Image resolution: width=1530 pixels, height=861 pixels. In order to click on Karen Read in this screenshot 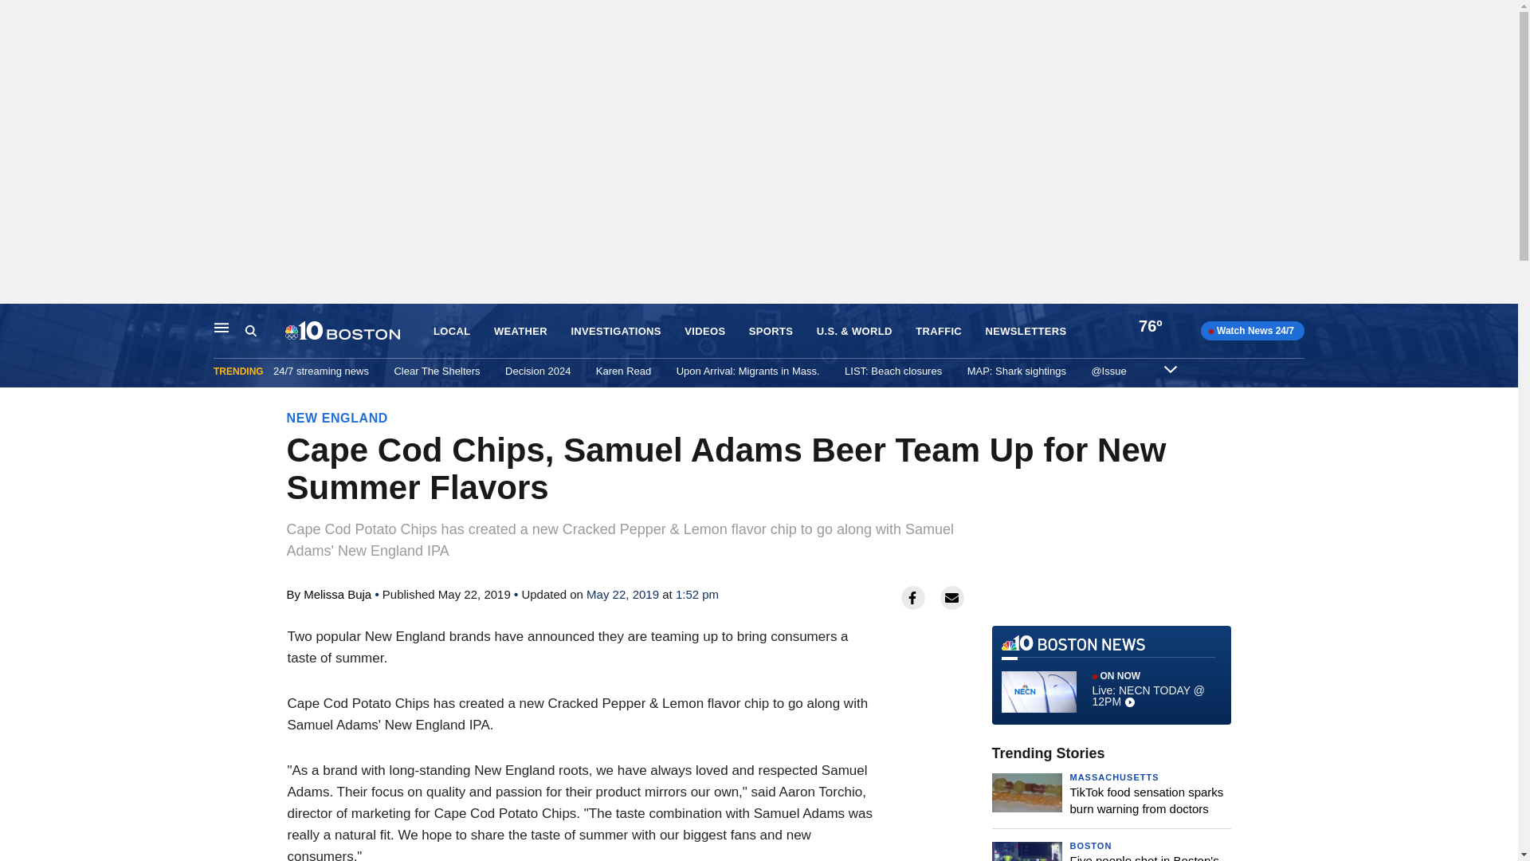, I will do `click(623, 371)`.